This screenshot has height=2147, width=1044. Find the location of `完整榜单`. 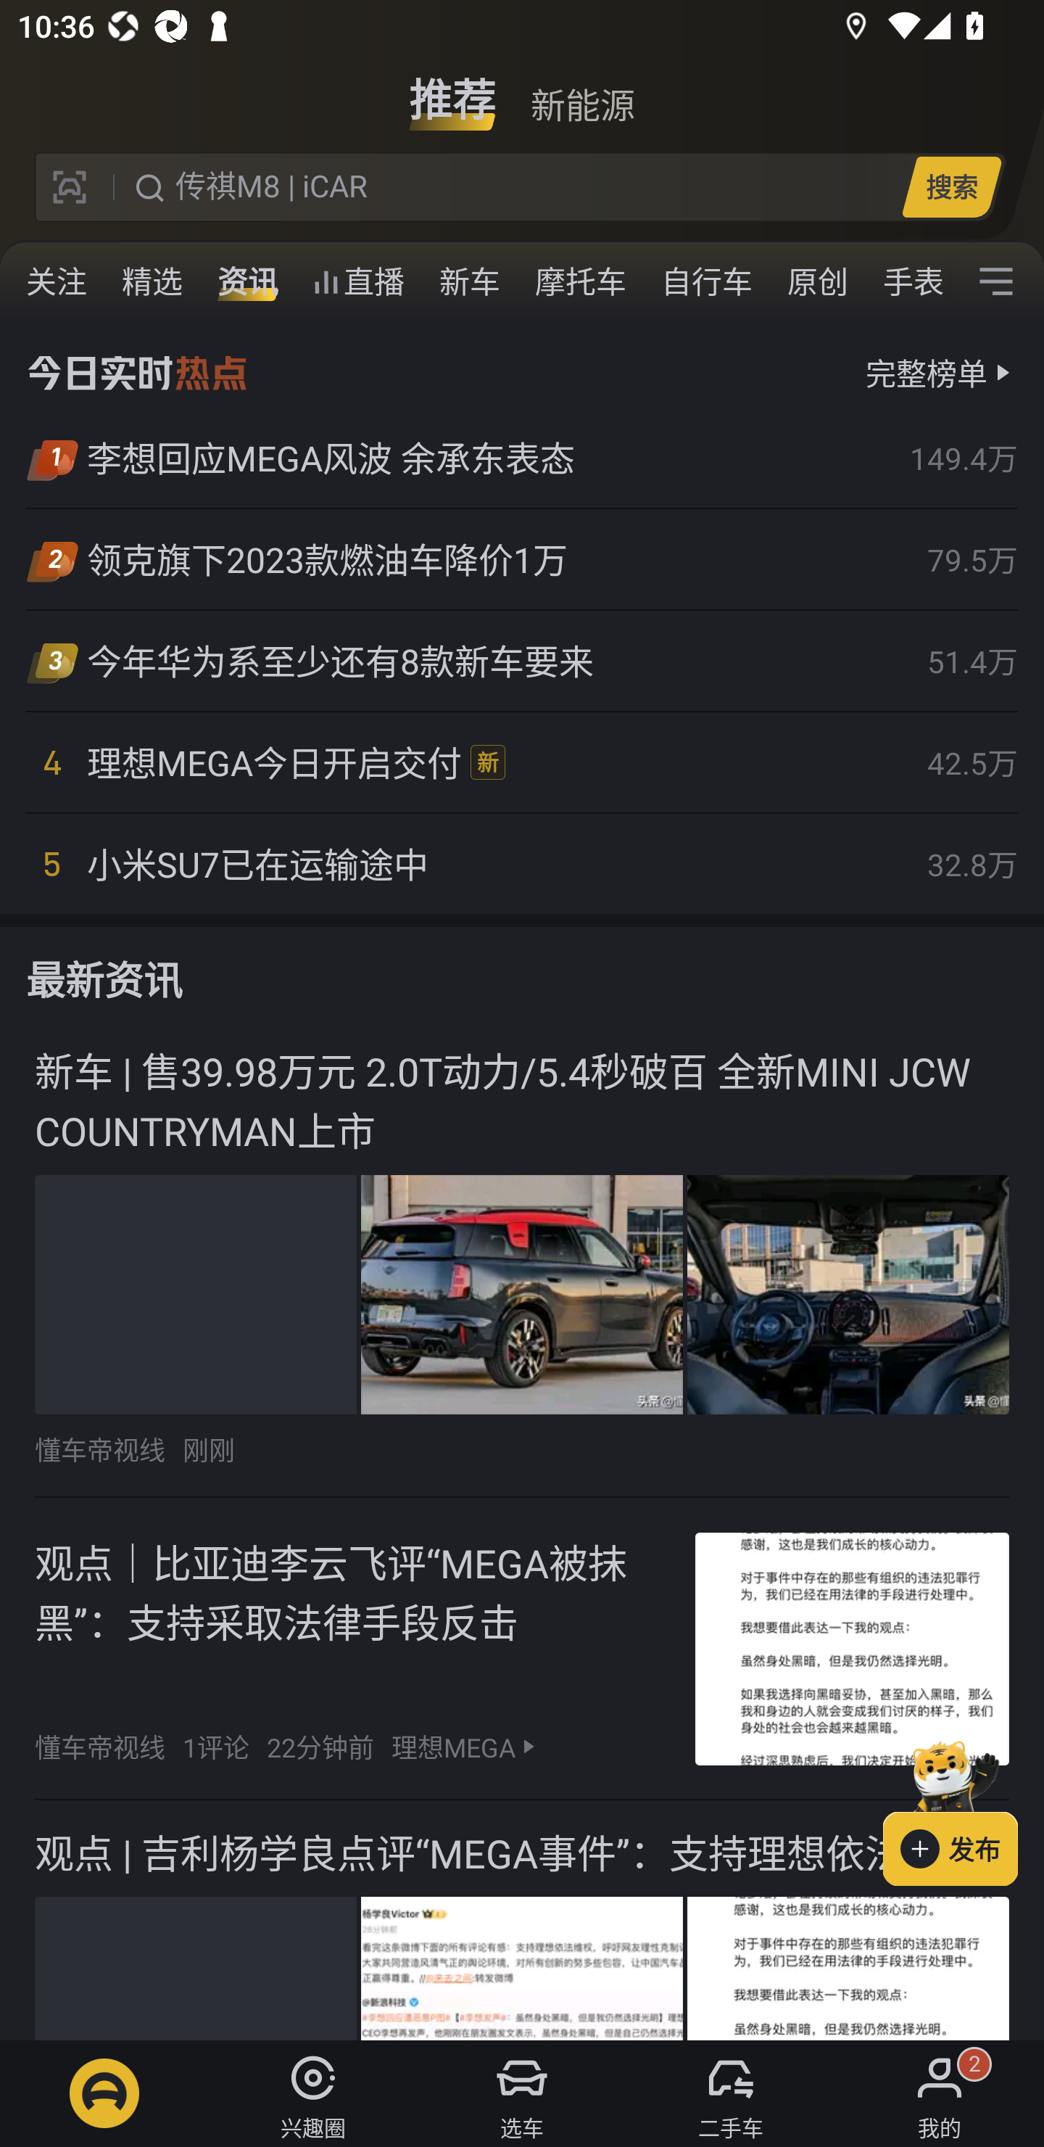

完整榜单 is located at coordinates (927, 372).